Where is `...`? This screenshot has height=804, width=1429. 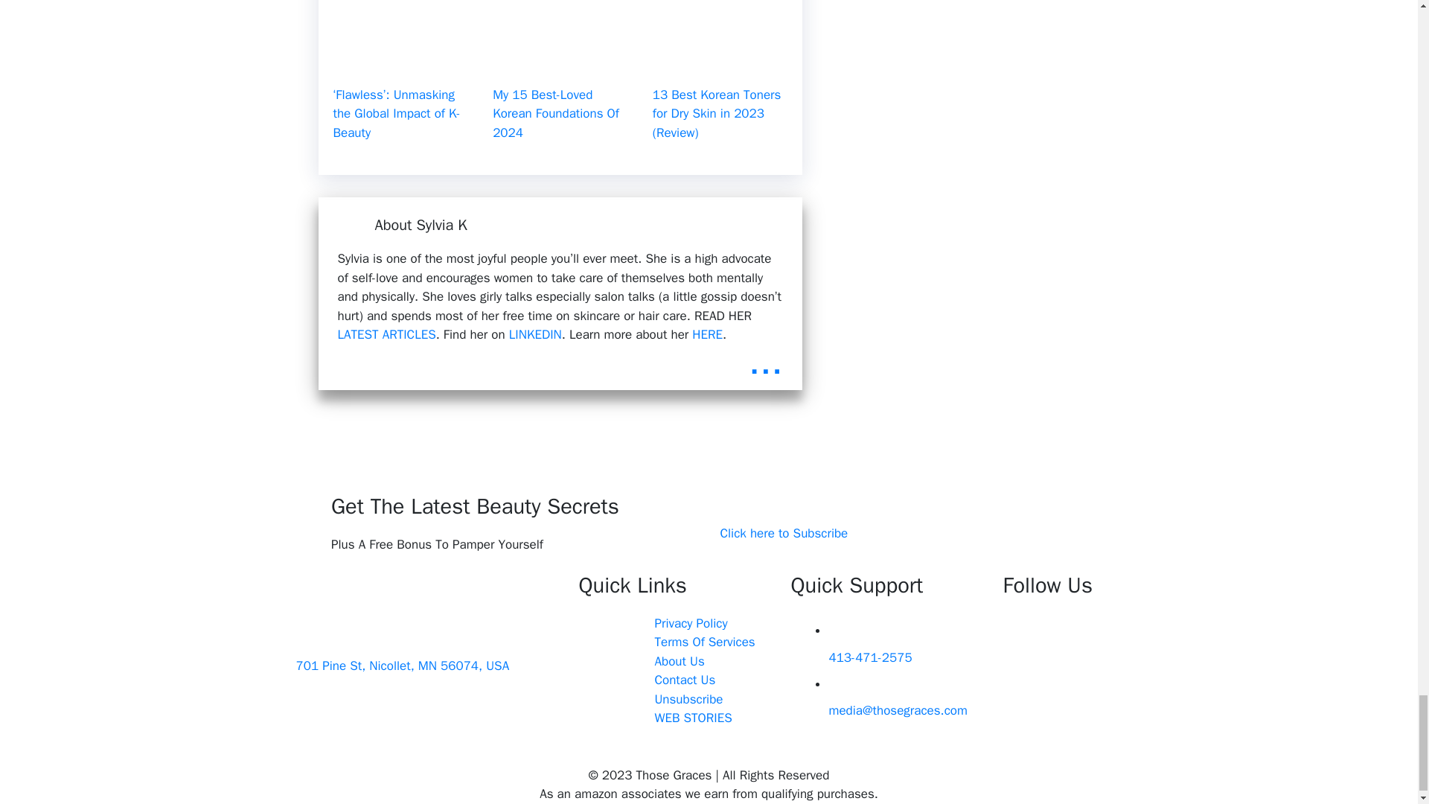
... is located at coordinates (766, 362).